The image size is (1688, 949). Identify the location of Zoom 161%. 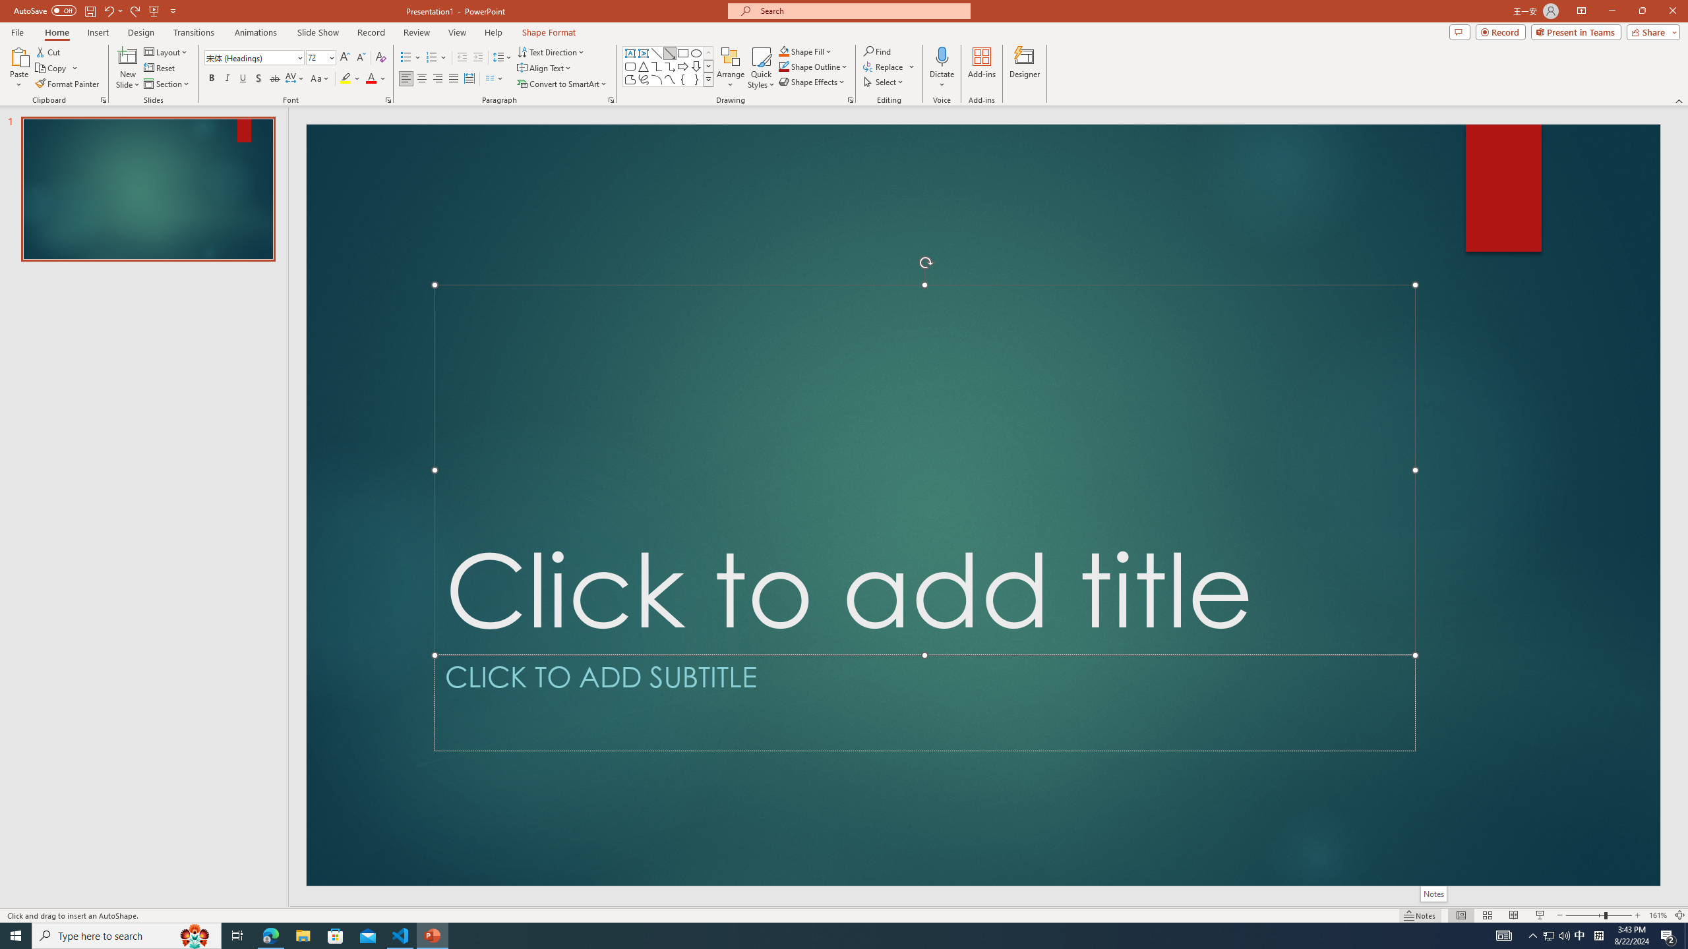
(1658, 915).